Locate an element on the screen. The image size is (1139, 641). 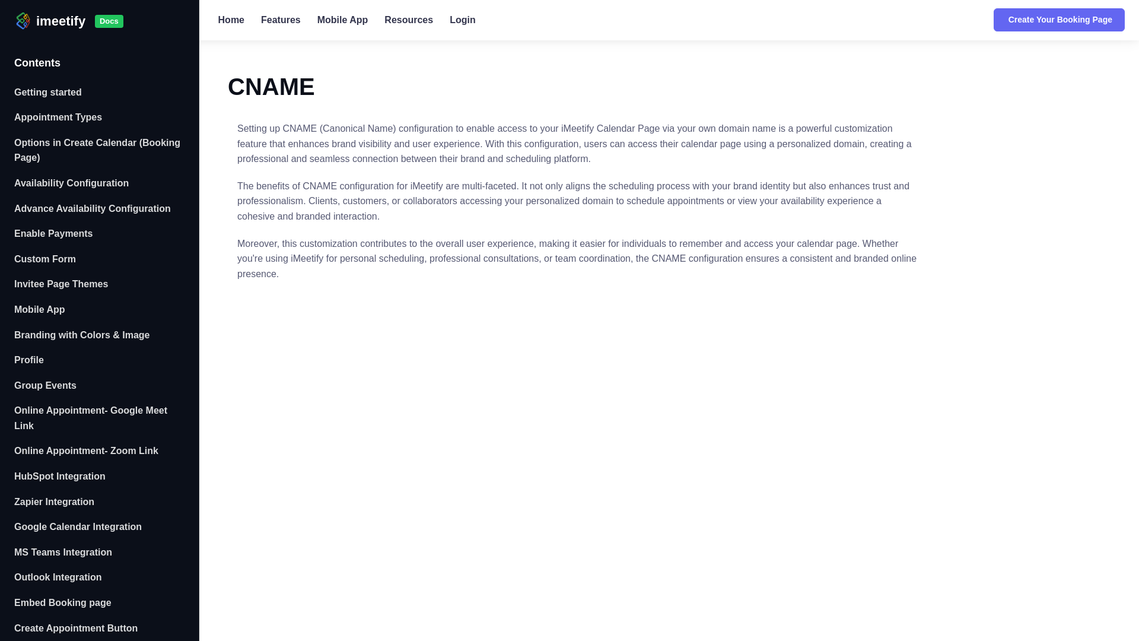
HubSpot Integration is located at coordinates (99, 476).